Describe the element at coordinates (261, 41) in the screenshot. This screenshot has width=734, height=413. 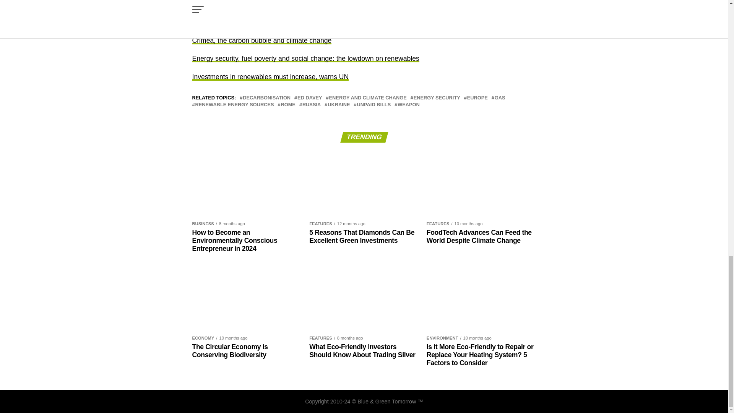
I see `Crimea, the carbon bubble and climate change` at that location.